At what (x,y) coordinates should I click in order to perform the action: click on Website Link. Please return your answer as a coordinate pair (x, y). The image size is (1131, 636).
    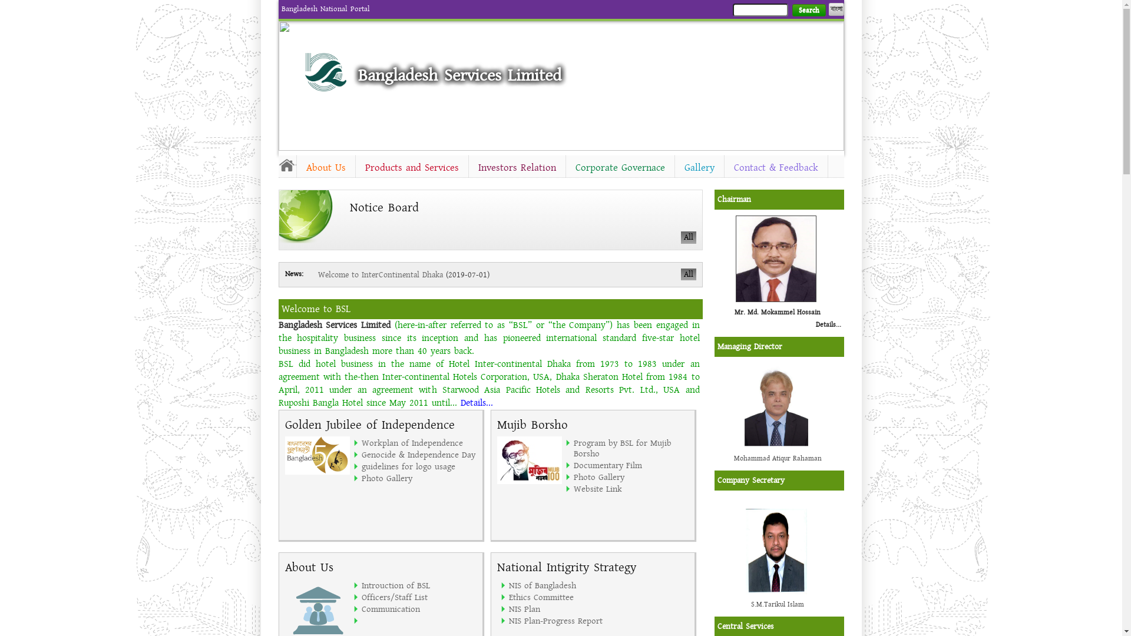
    Looking at the image, I should click on (631, 489).